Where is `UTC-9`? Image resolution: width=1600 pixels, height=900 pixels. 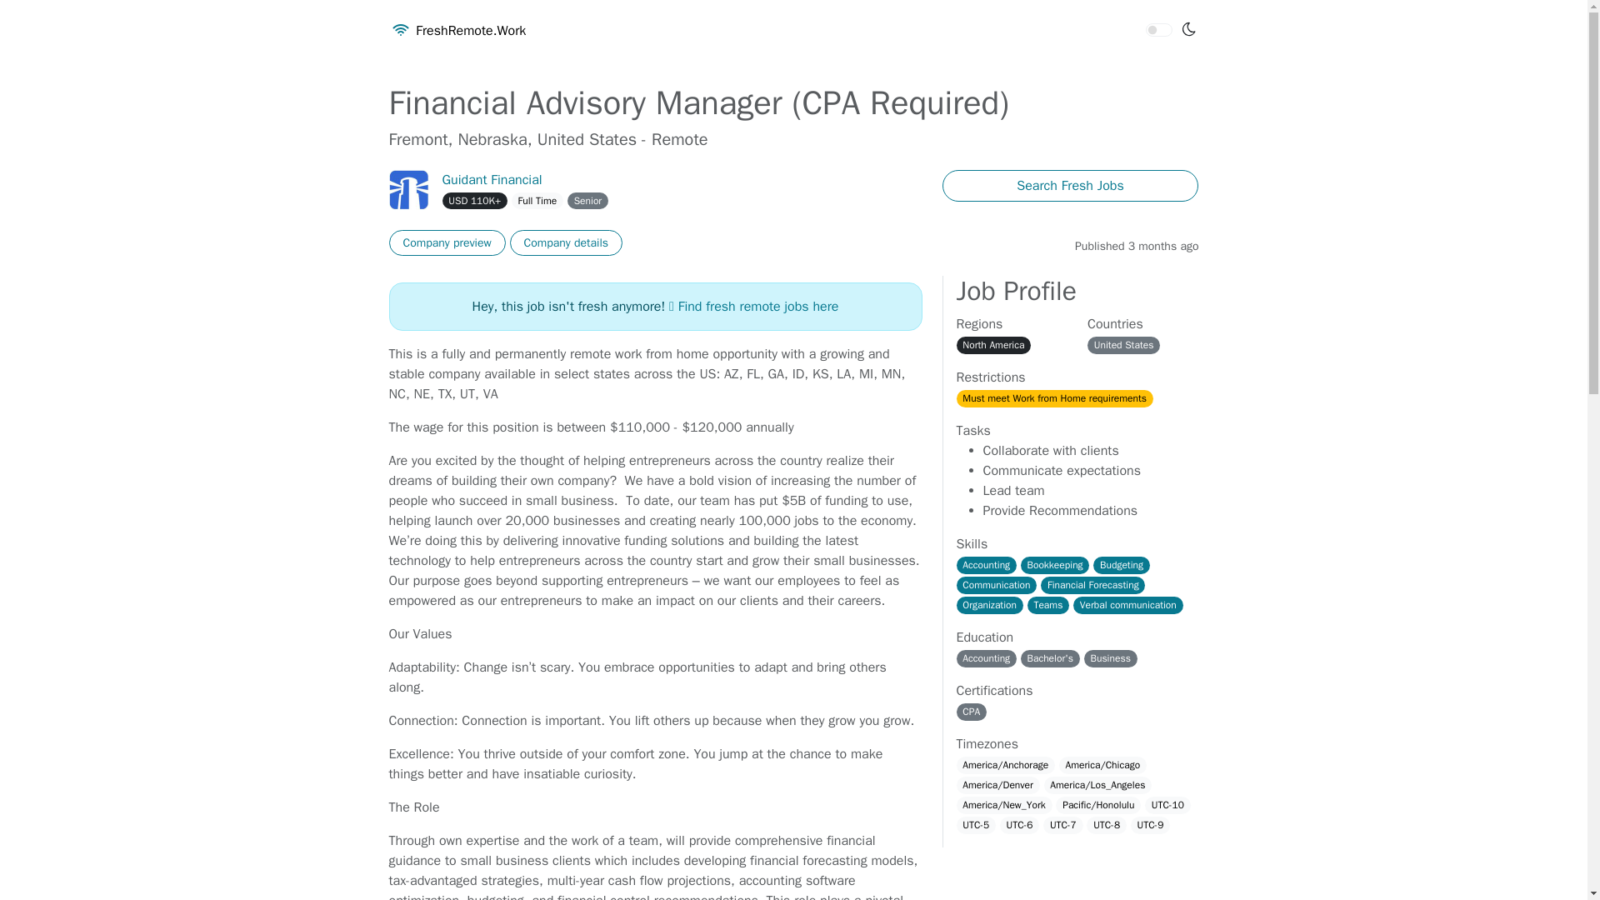 UTC-9 is located at coordinates (1151, 825).